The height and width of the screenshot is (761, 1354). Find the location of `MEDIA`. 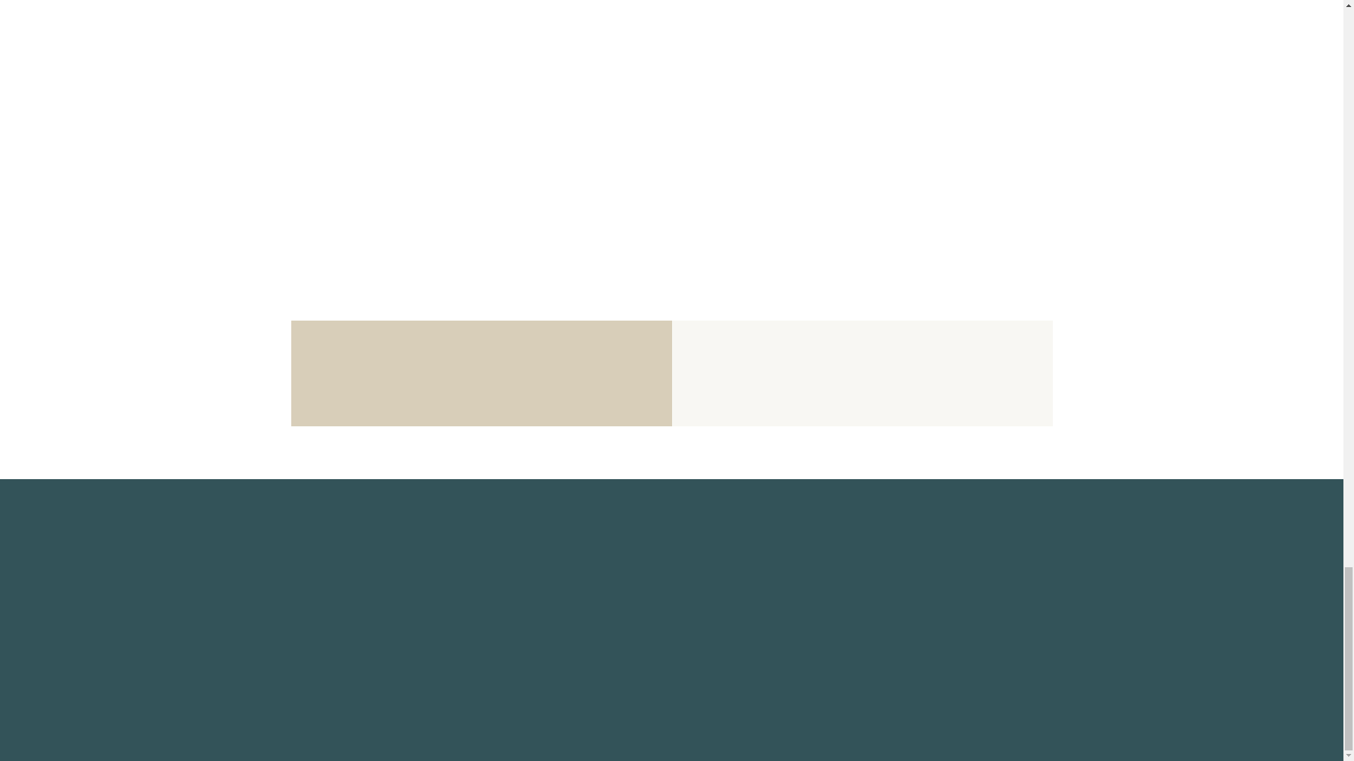

MEDIA is located at coordinates (314, 545).